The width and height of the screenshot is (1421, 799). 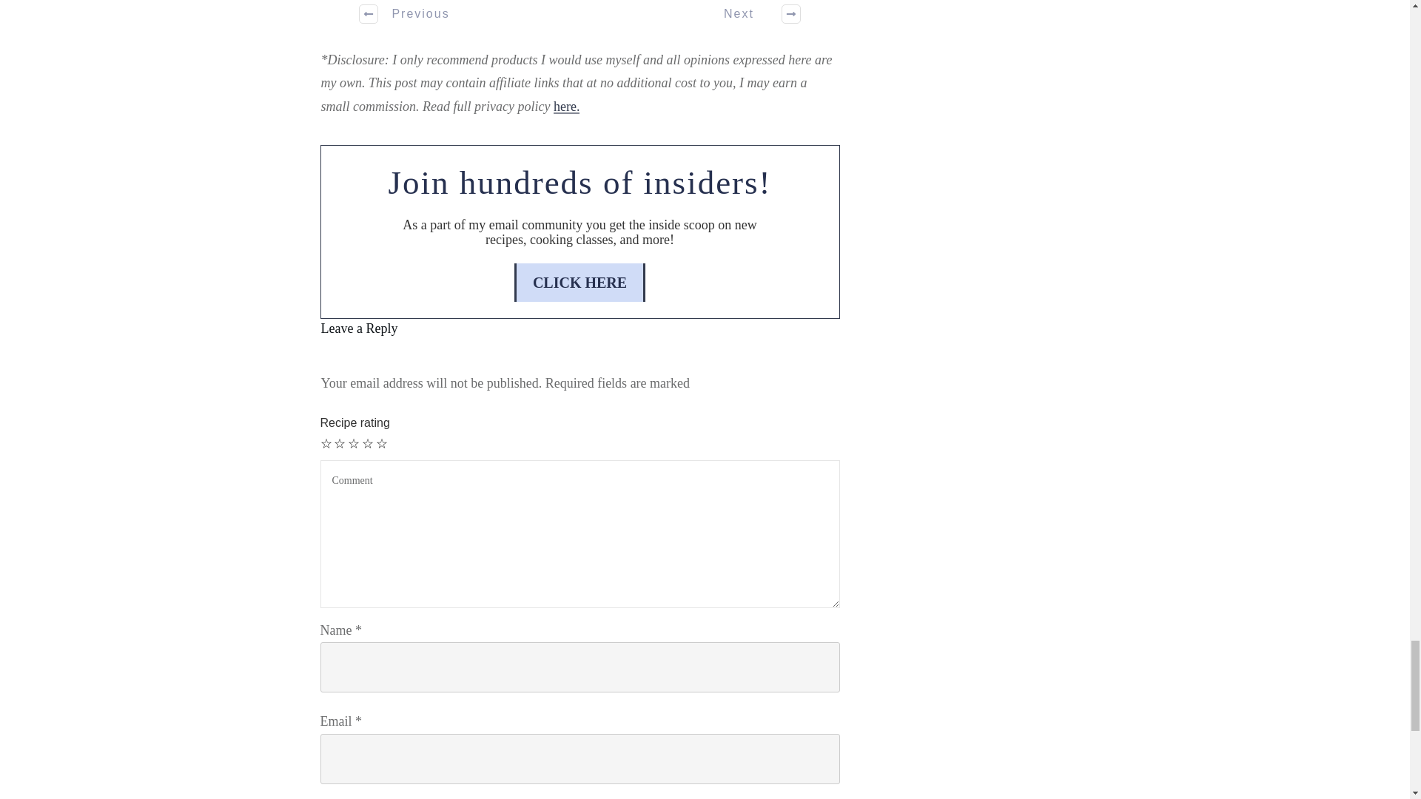 I want to click on Previous, so click(x=405, y=16).